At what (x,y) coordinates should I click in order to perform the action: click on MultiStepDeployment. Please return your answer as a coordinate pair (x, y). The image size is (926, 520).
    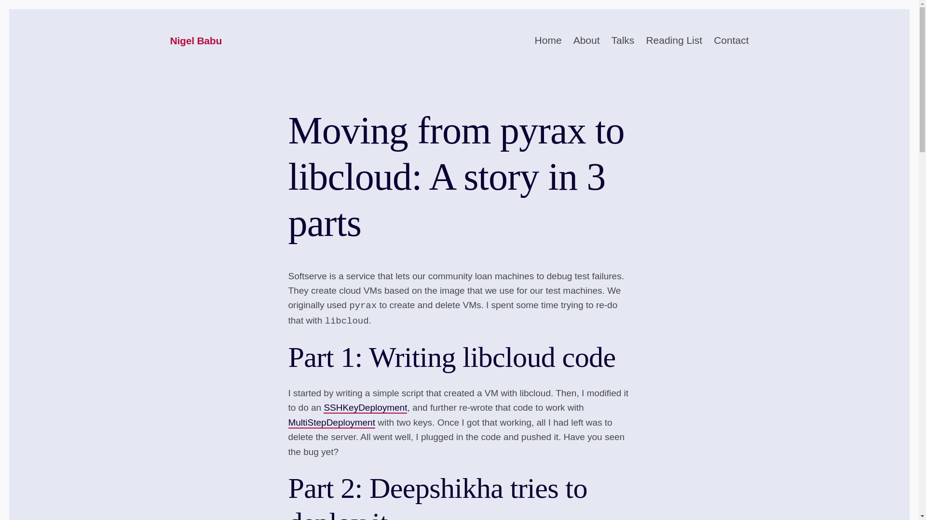
    Looking at the image, I should click on (331, 423).